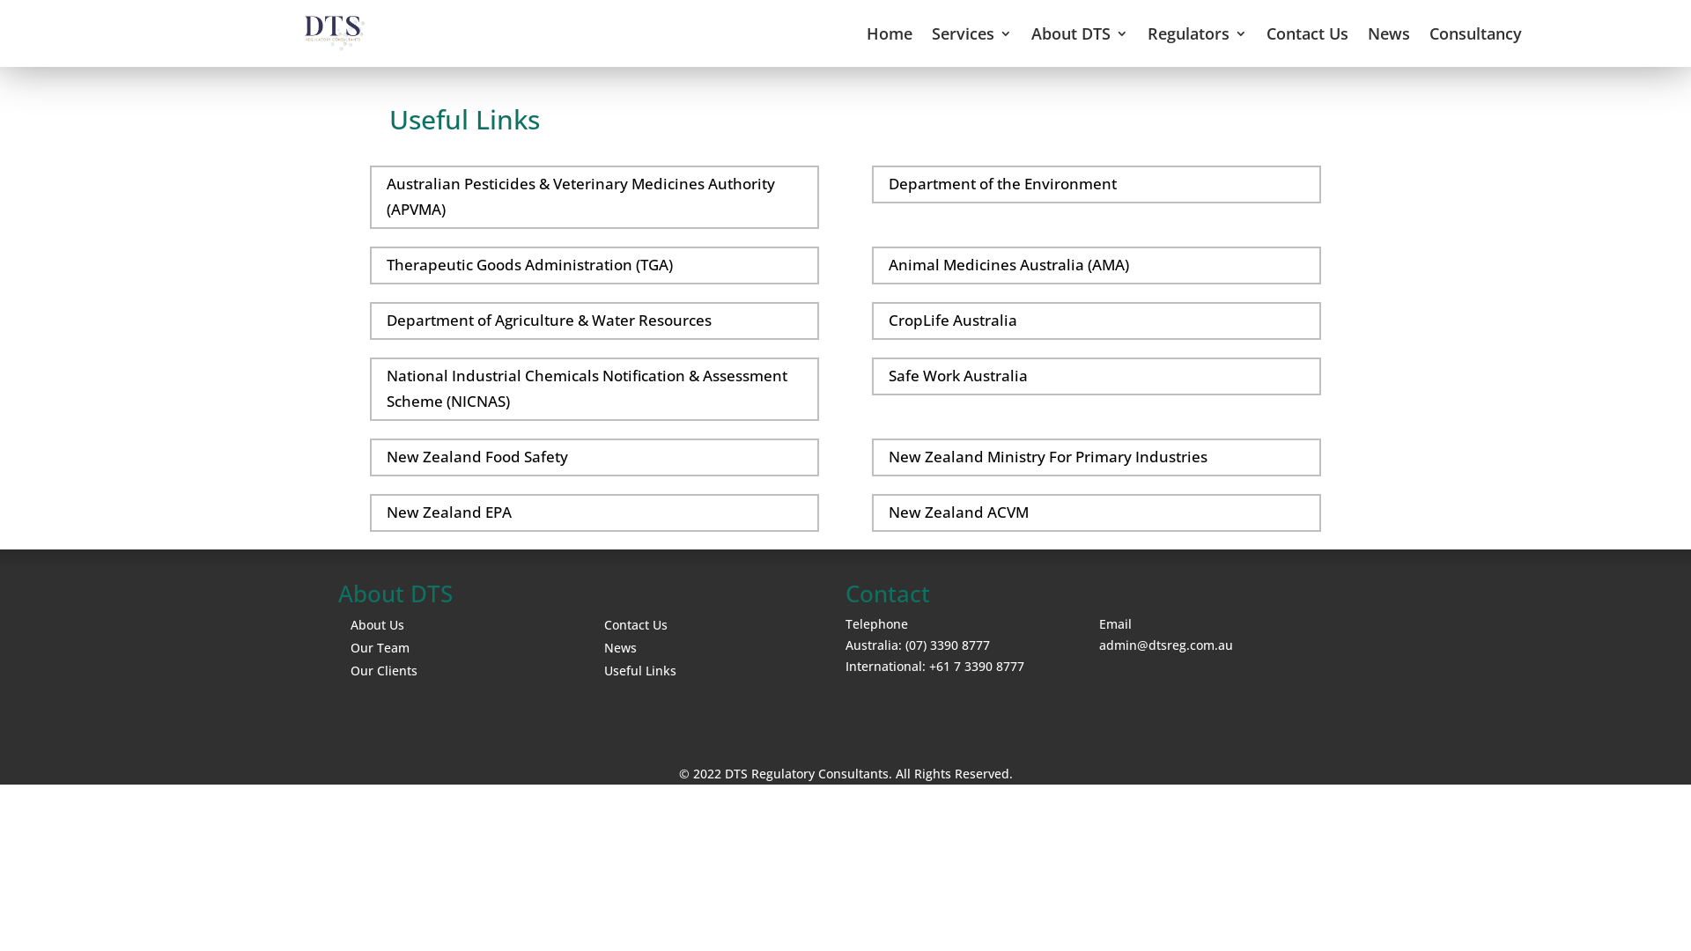 Image resolution: width=1691 pixels, height=951 pixels. I want to click on About Us, so click(377, 625).